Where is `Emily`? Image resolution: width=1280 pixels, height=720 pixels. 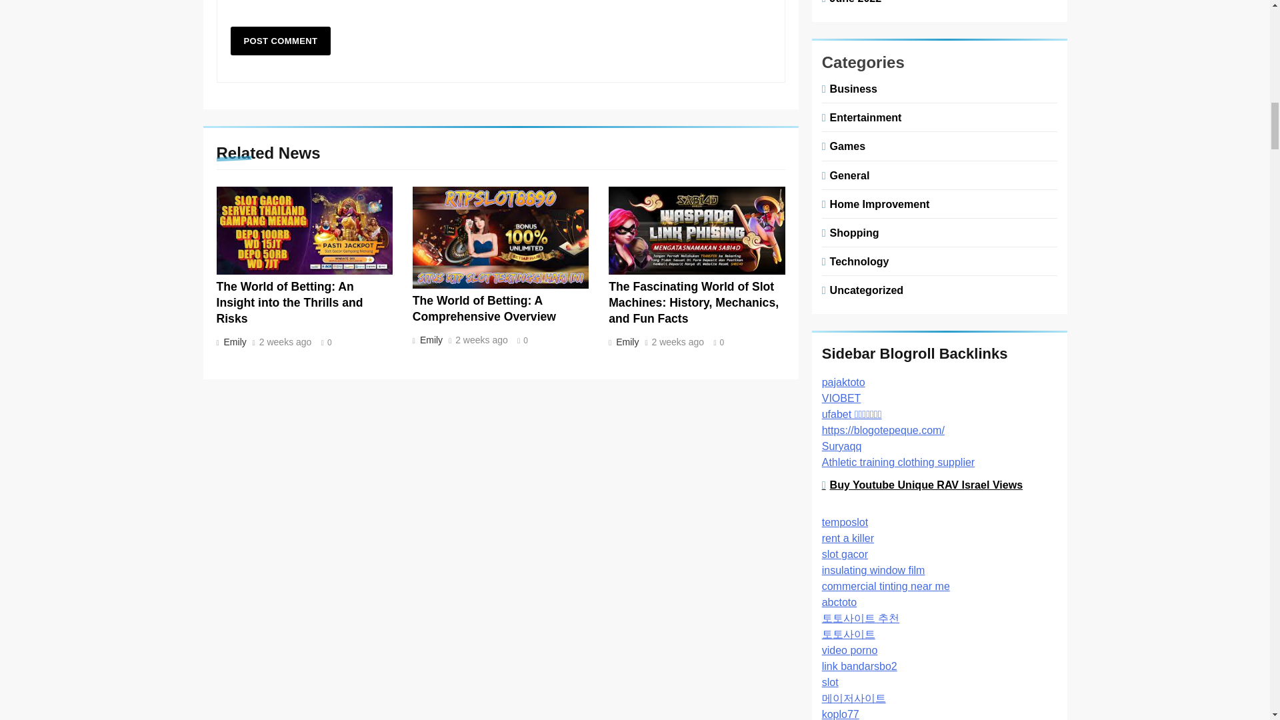 Emily is located at coordinates (626, 341).